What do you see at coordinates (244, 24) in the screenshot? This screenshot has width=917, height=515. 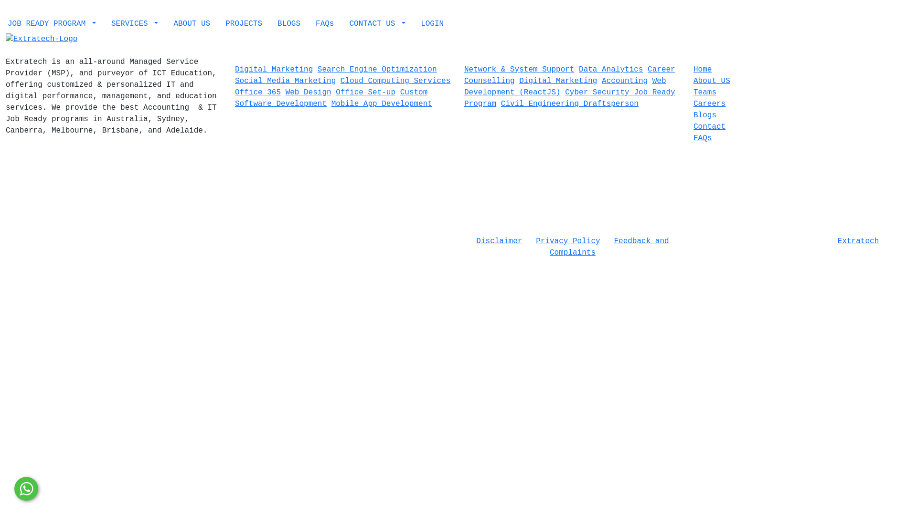 I see `PROJECTS` at bounding box center [244, 24].